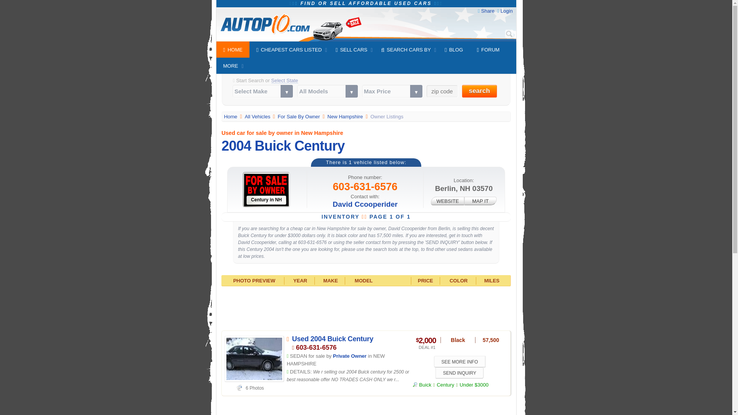  What do you see at coordinates (348, 376) in the screenshot?
I see `seller comments...` at bounding box center [348, 376].